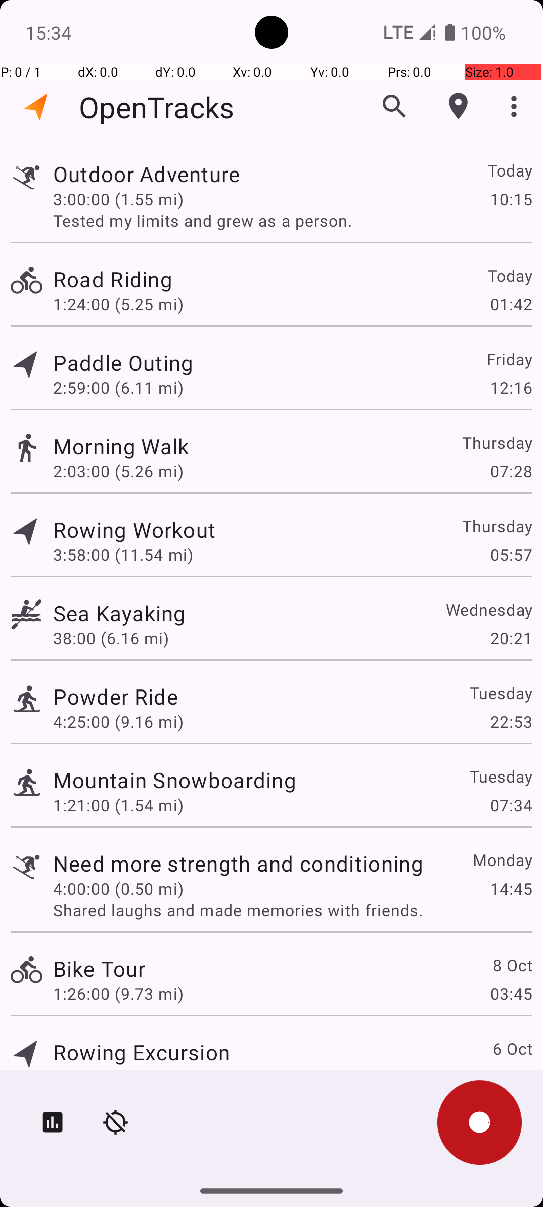  What do you see at coordinates (175, 780) in the screenshot?
I see `Mountain Snowboarding` at bounding box center [175, 780].